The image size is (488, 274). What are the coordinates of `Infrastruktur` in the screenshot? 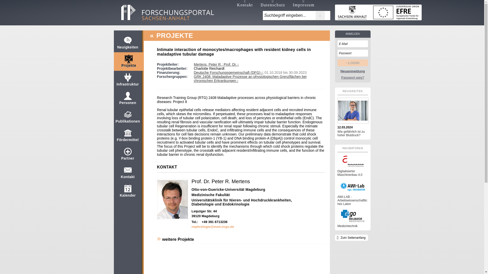 It's located at (128, 82).